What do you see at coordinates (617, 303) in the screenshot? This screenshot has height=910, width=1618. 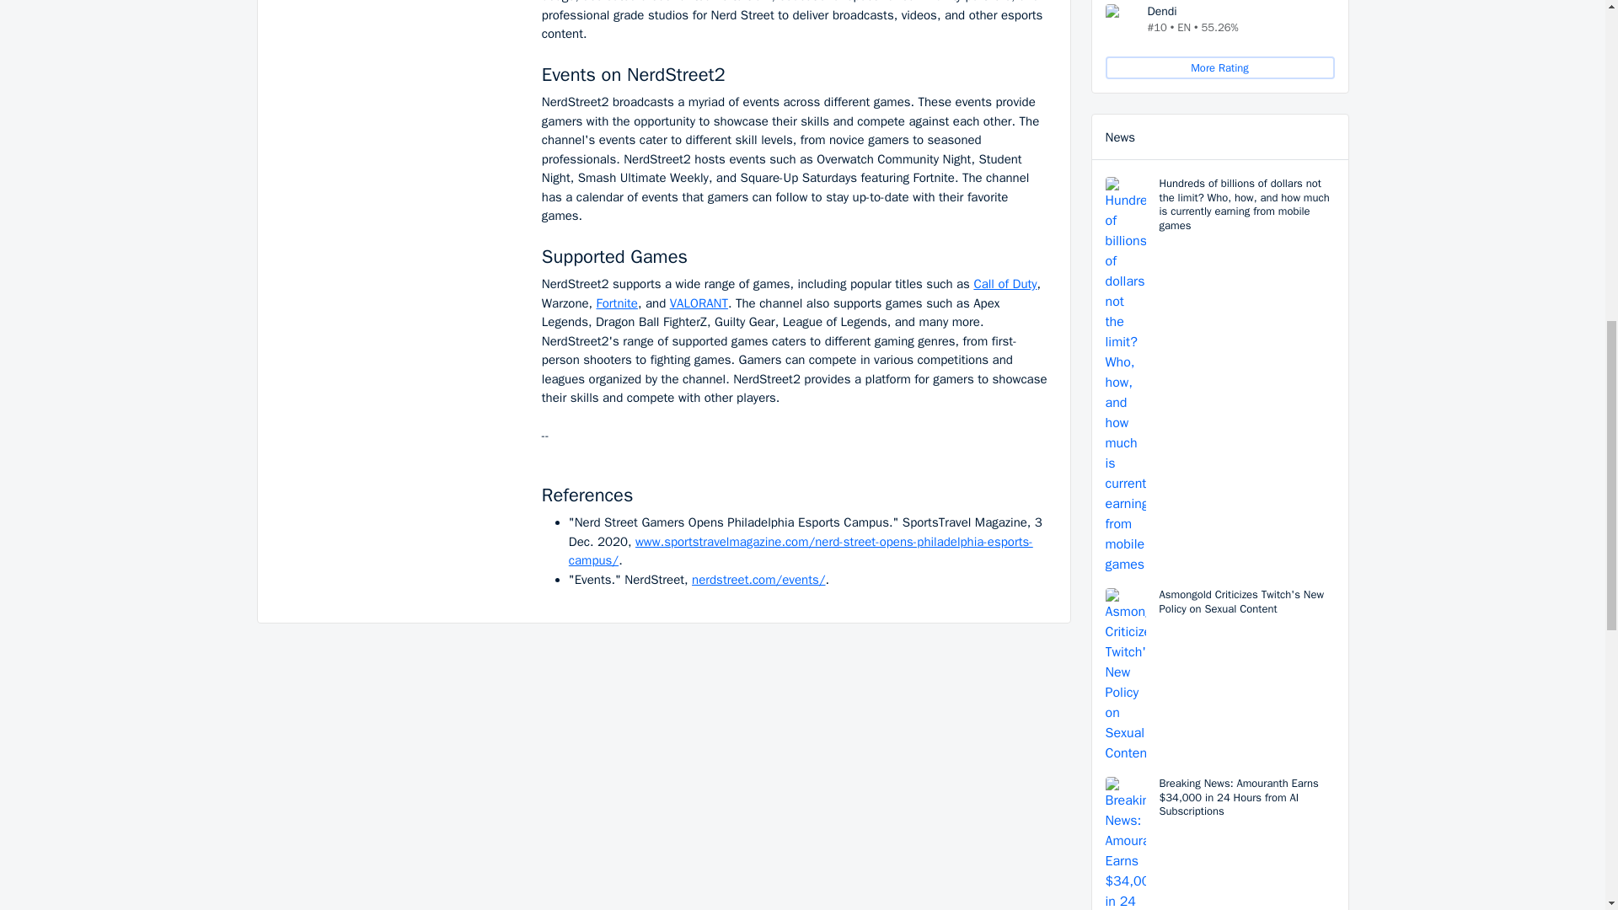 I see `Fortnite` at bounding box center [617, 303].